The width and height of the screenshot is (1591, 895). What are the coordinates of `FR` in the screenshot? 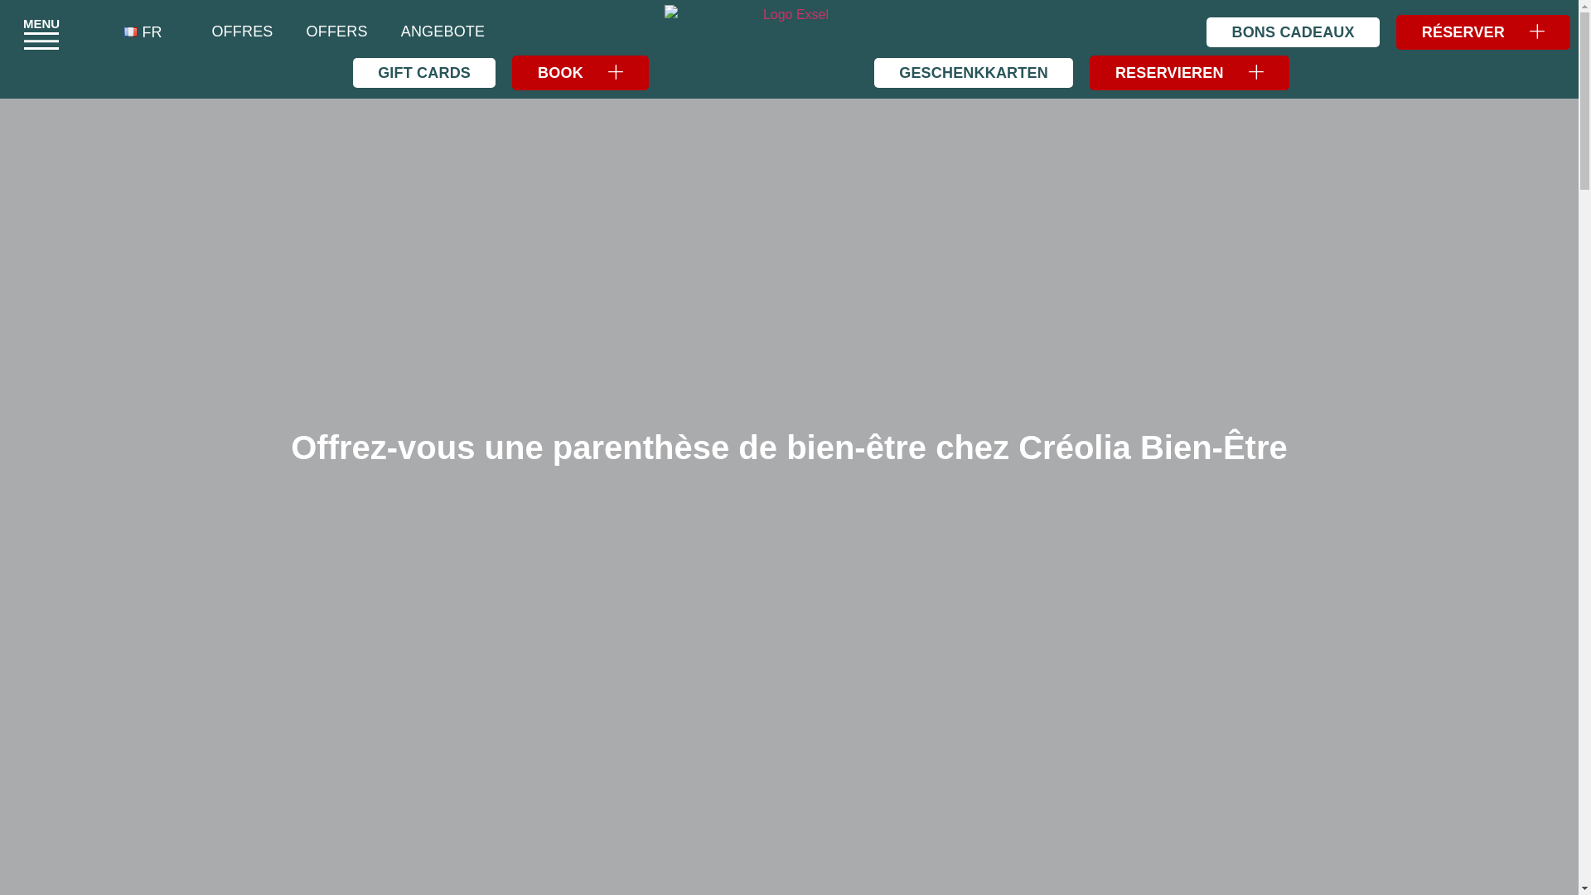 It's located at (143, 31).